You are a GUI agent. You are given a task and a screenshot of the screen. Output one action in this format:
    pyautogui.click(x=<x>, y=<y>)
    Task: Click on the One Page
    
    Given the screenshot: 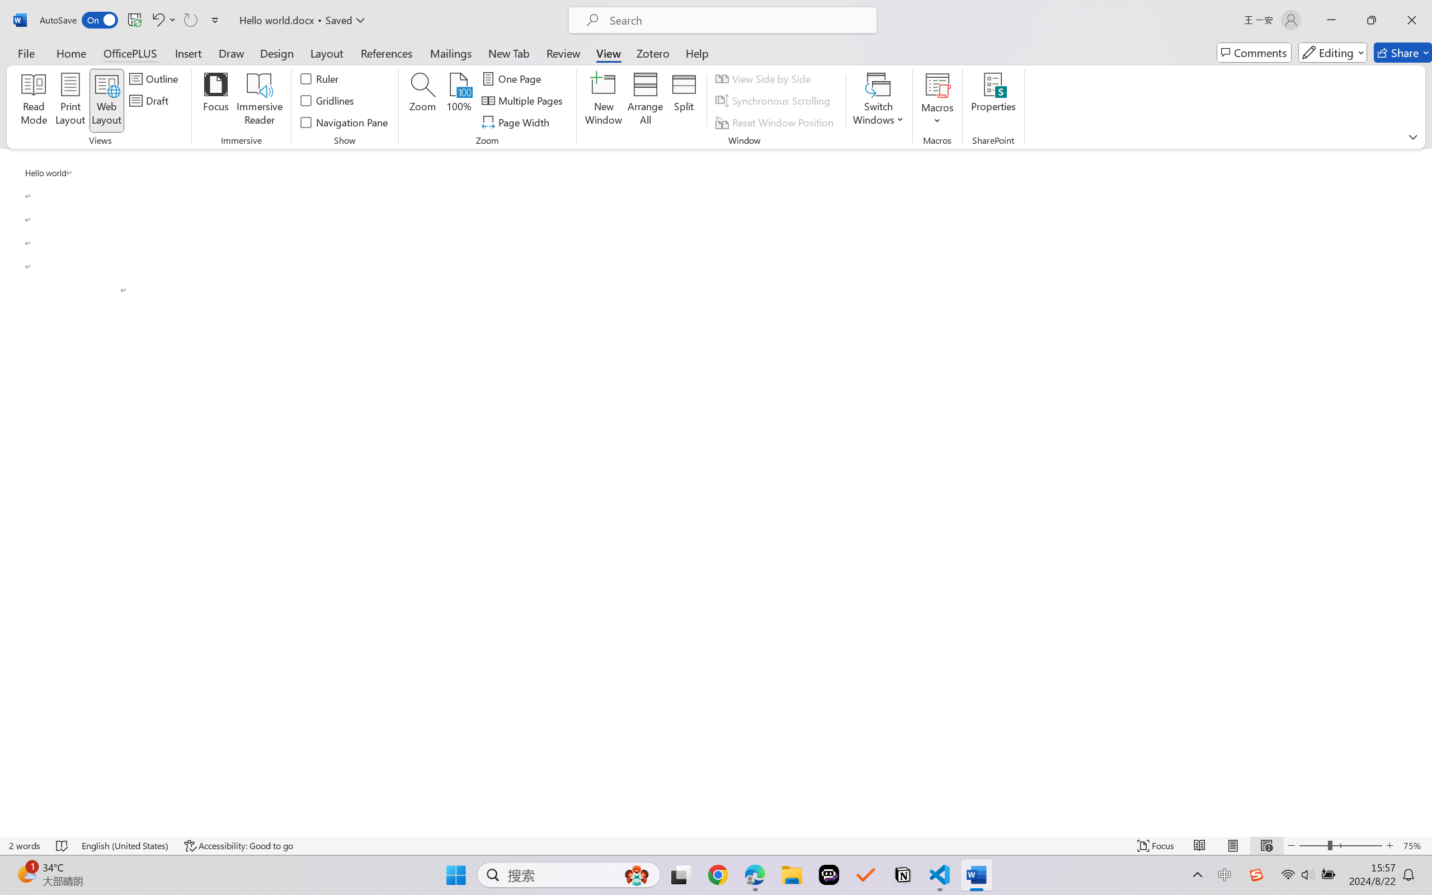 What is the action you would take?
    pyautogui.click(x=514, y=78)
    